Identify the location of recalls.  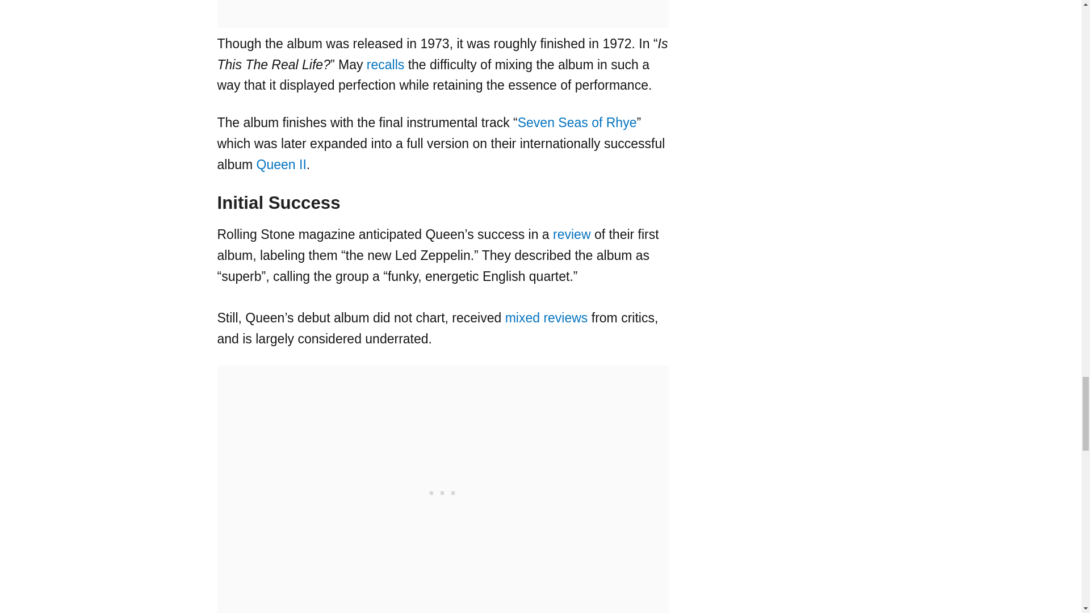
(385, 65).